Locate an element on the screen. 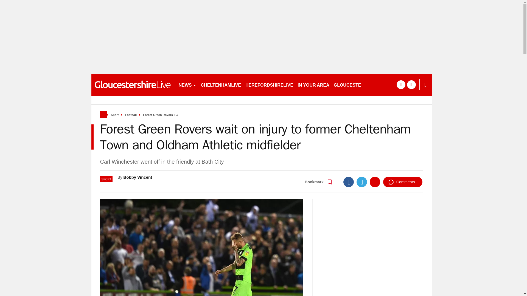  twitter is located at coordinates (411, 84).